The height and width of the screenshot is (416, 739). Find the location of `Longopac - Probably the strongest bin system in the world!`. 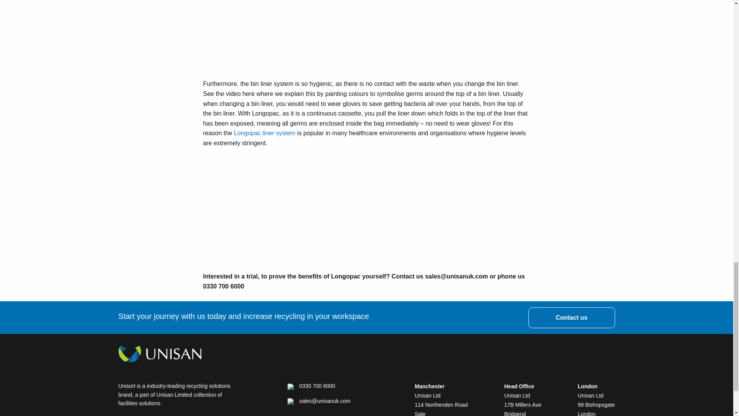

Longopac - Probably the strongest bin system in the world! is located at coordinates (299, 27).